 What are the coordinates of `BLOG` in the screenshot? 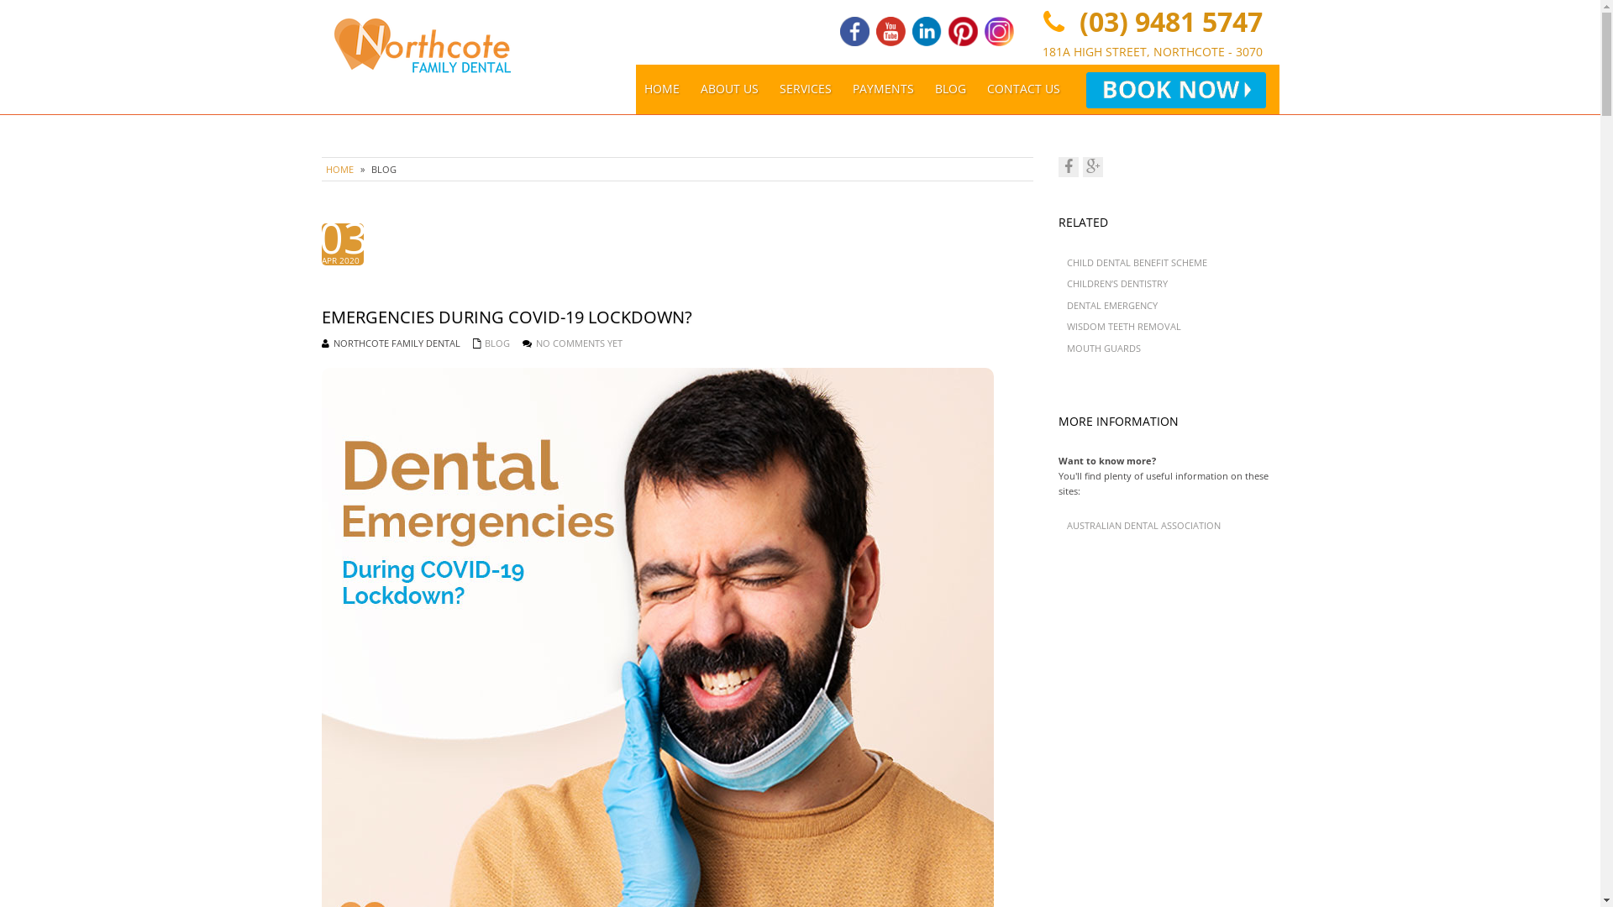 It's located at (497, 343).